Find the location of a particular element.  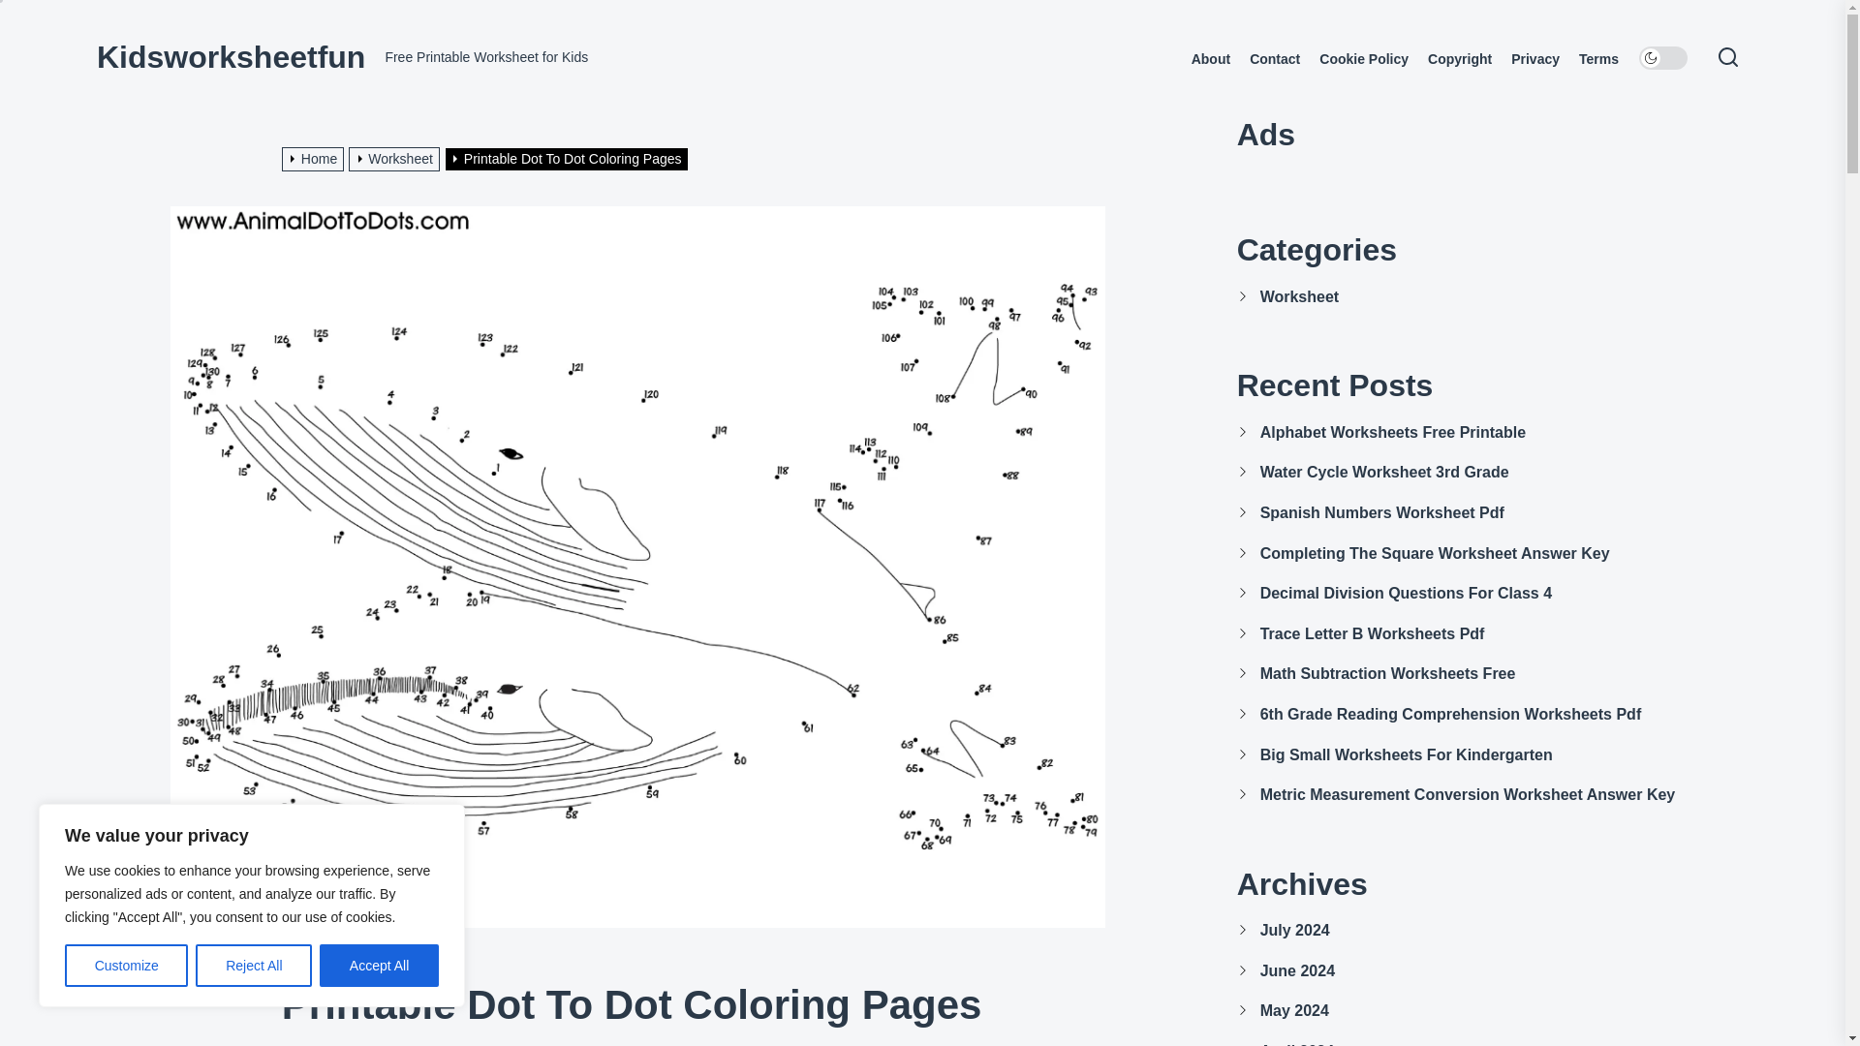

About is located at coordinates (1211, 59).